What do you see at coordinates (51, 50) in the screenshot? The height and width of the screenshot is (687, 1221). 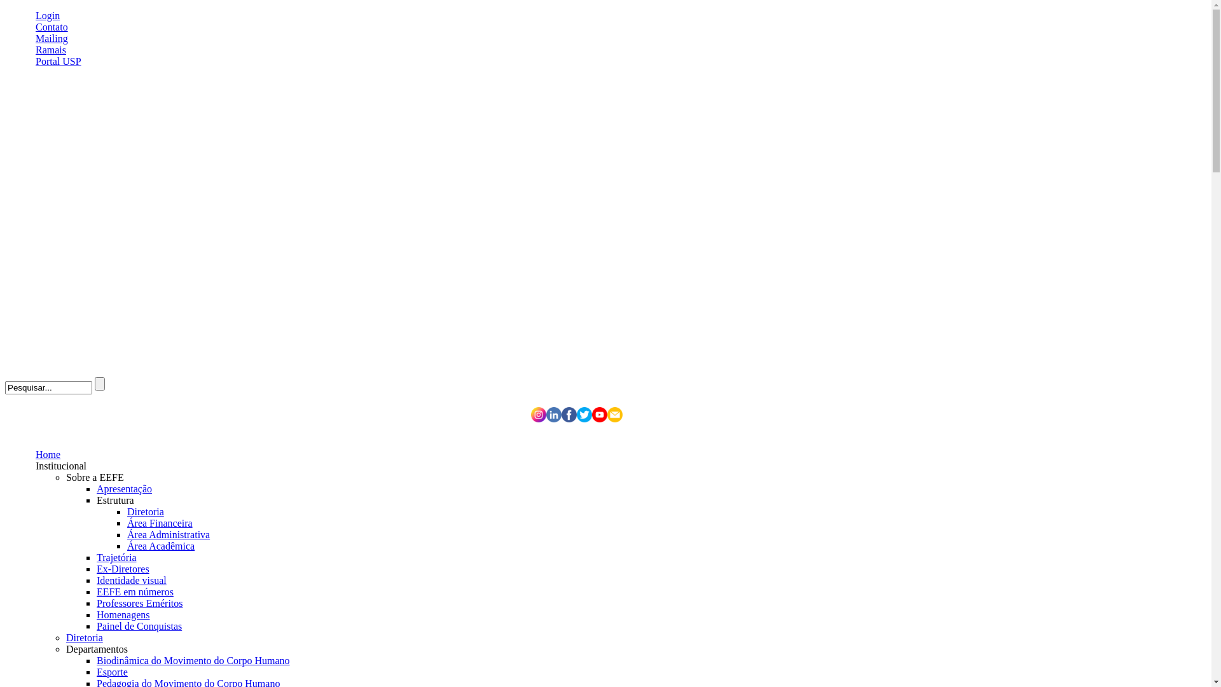 I see `Ramais` at bounding box center [51, 50].